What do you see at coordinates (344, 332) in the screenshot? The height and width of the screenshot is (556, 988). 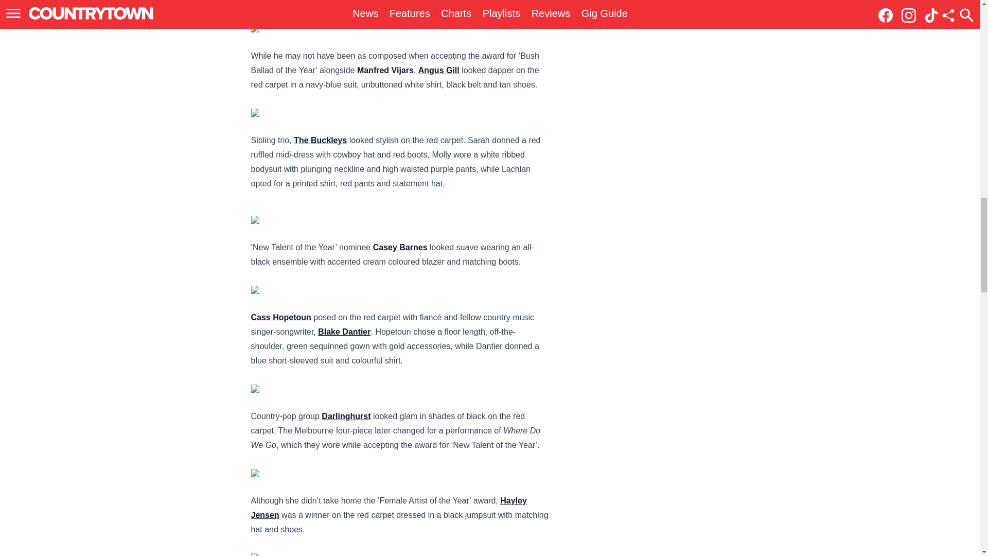 I see `Blake Dantier` at bounding box center [344, 332].